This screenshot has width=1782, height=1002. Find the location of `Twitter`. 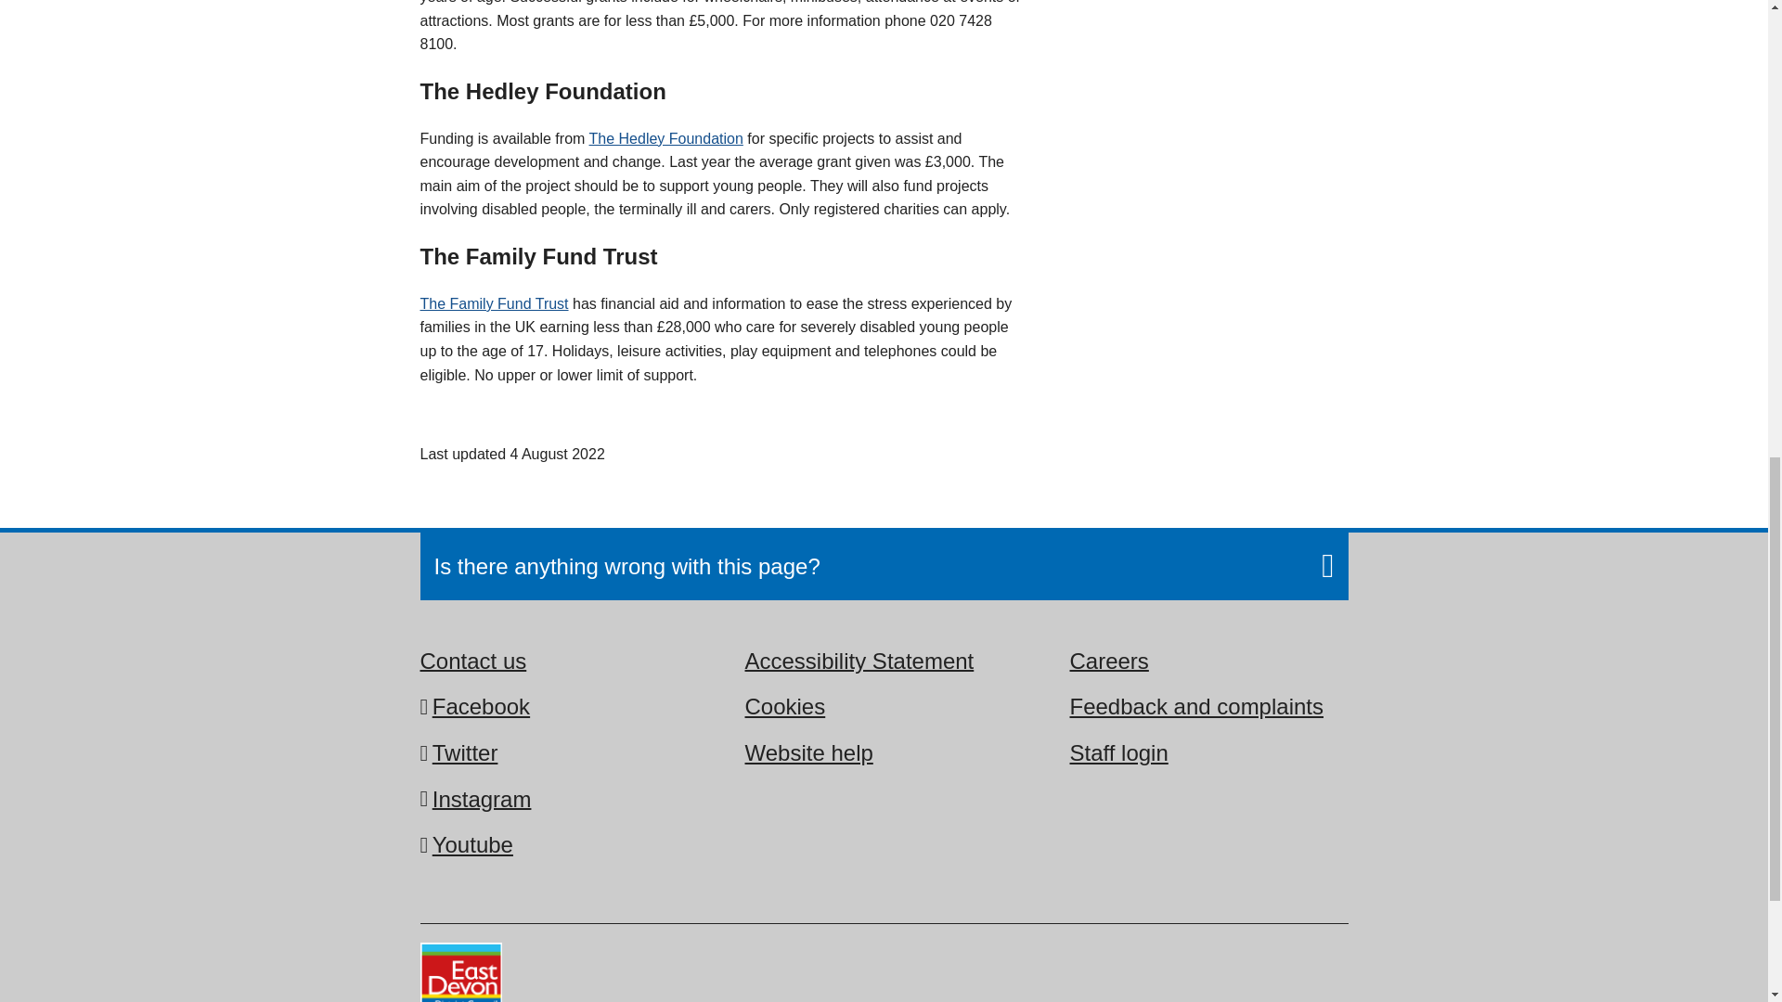

Twitter is located at coordinates (466, 751).